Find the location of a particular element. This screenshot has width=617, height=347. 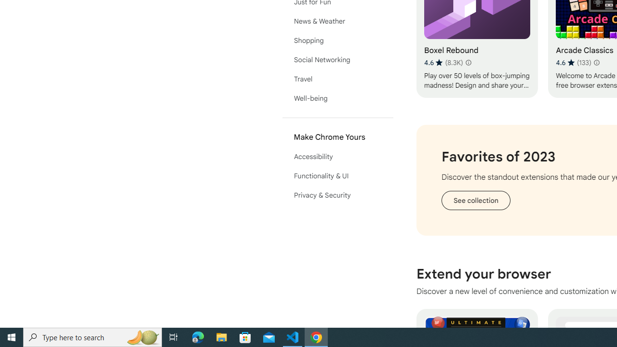

Privacy & Security is located at coordinates (337, 195).